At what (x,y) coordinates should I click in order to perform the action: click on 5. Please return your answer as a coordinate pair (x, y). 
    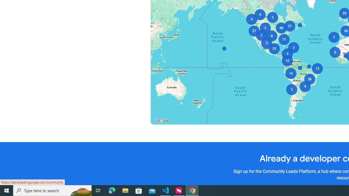
    Looking at the image, I should click on (287, 54).